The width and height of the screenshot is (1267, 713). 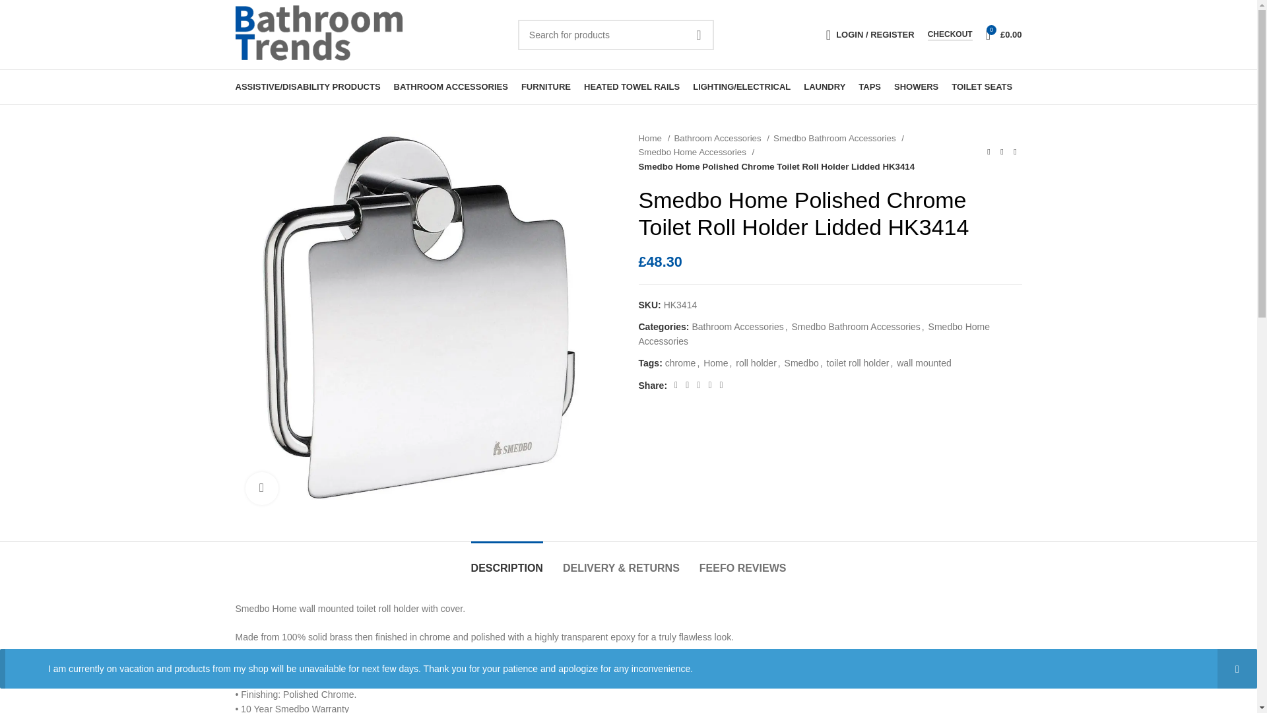 I want to click on Bathroom Accessories, so click(x=721, y=138).